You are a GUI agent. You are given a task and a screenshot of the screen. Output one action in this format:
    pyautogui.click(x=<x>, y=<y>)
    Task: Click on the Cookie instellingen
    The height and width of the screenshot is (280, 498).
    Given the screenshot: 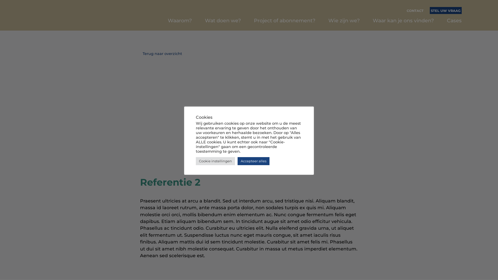 What is the action you would take?
    pyautogui.click(x=215, y=161)
    